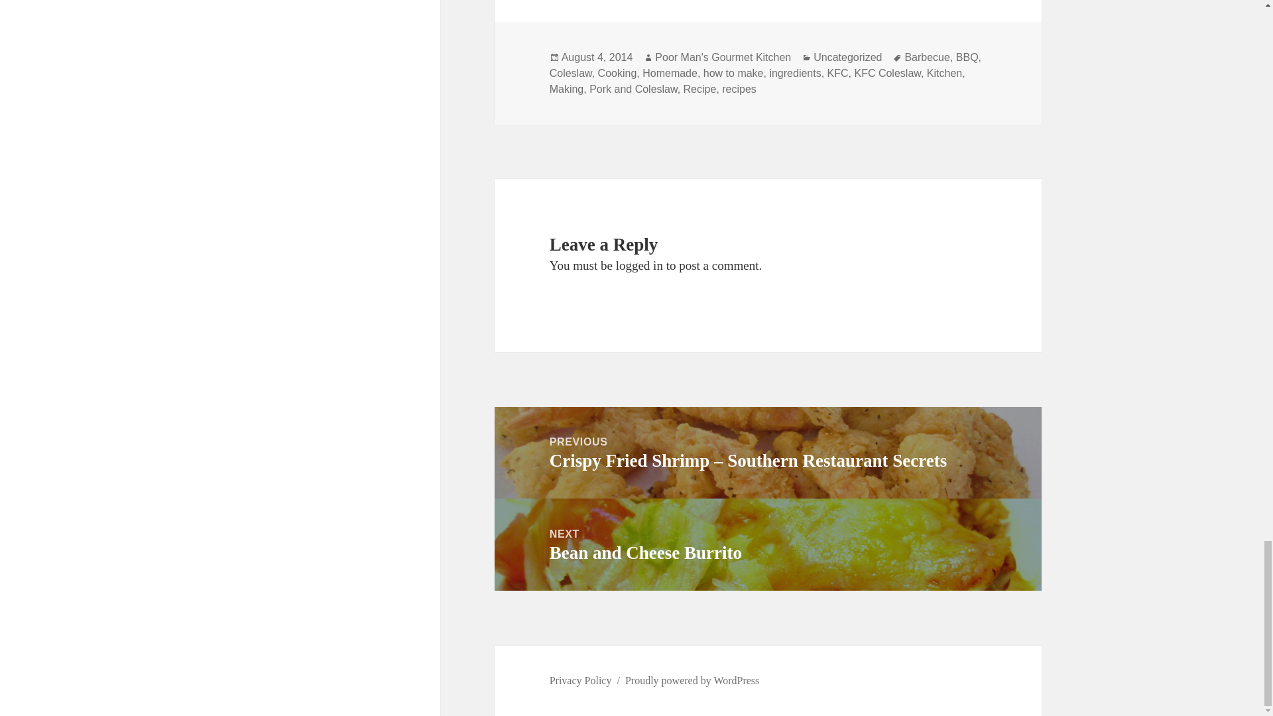 The image size is (1273, 716). I want to click on Barbecue, so click(927, 57).